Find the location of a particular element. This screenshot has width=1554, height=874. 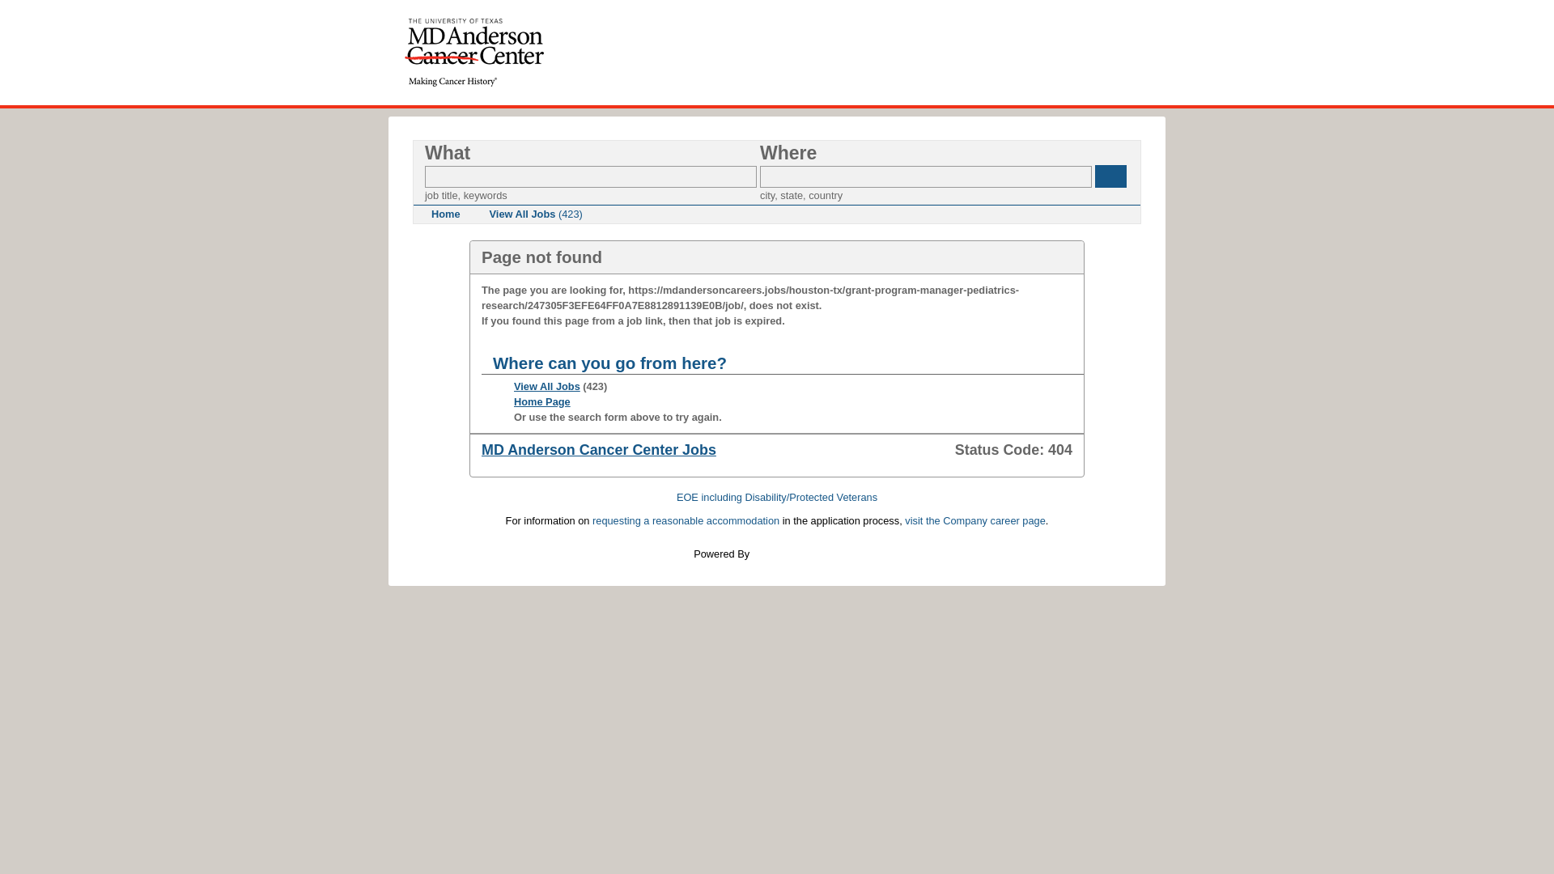

Submit Search is located at coordinates (1110, 176).